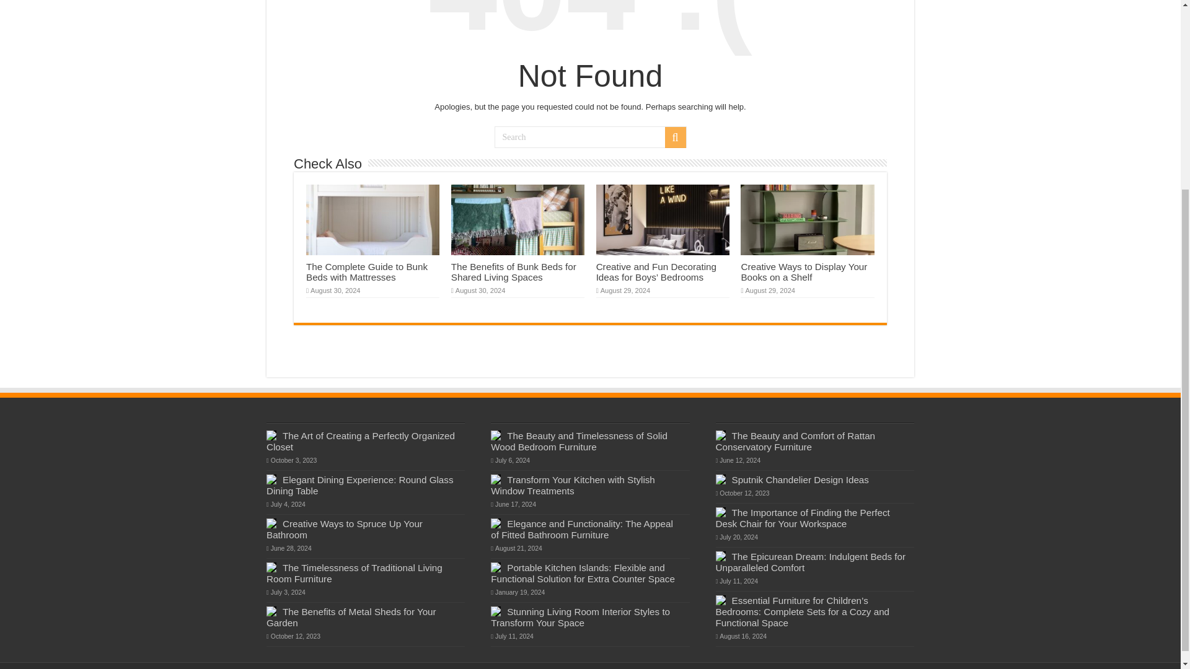 This screenshot has height=669, width=1190. I want to click on The Complete Guide to Bunk Beds with Mattresses, so click(366, 271).